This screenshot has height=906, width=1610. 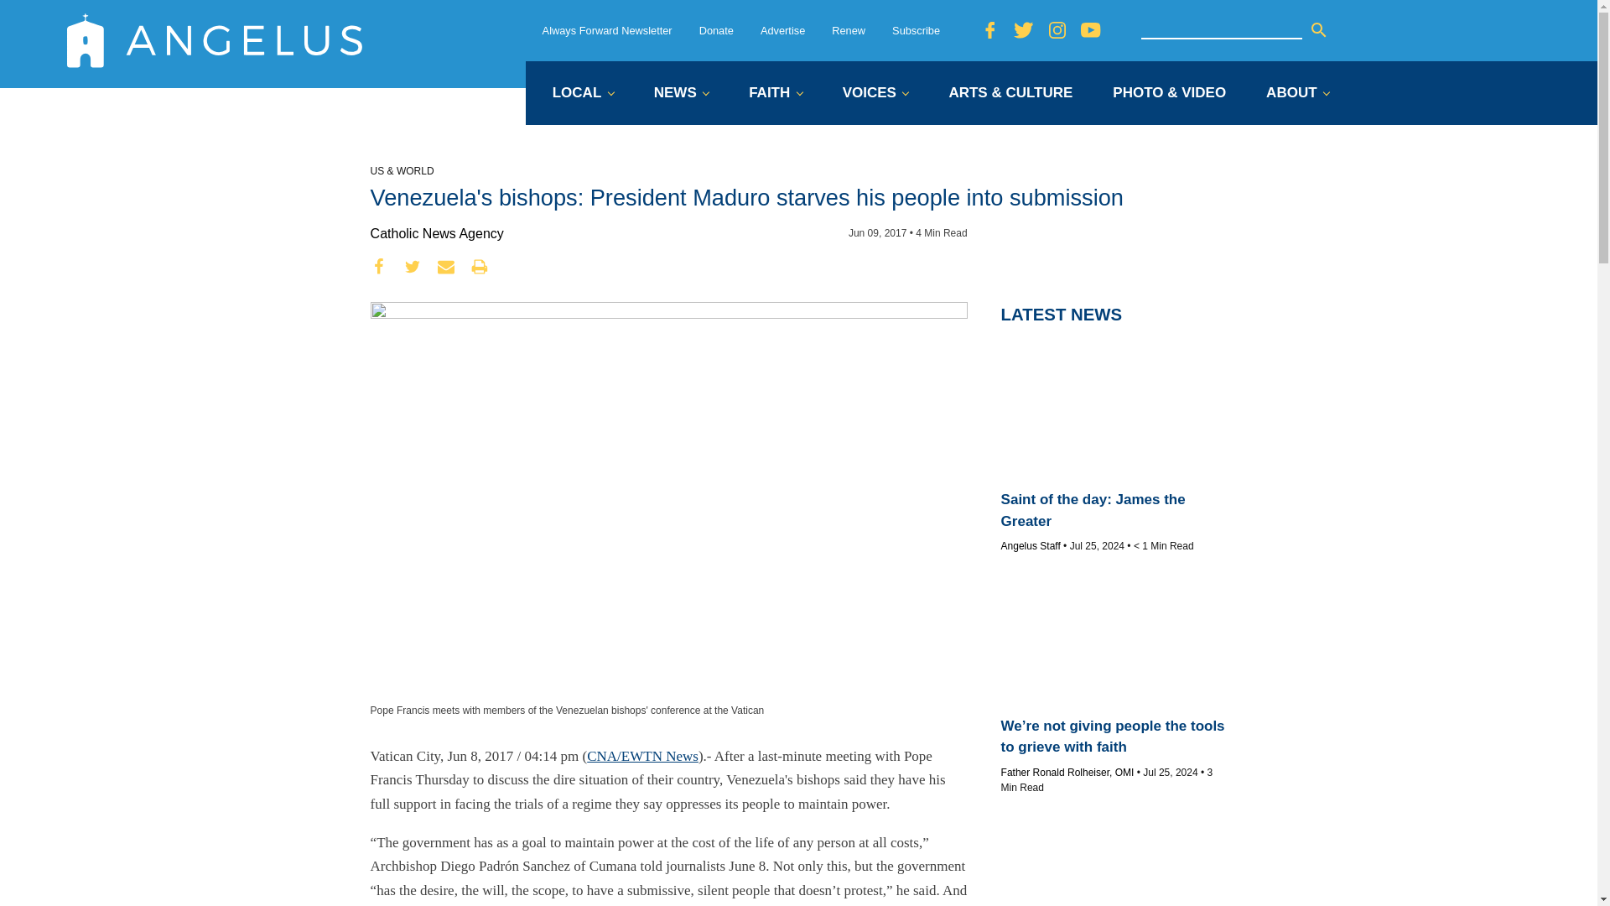 I want to click on FAITH, so click(x=775, y=94).